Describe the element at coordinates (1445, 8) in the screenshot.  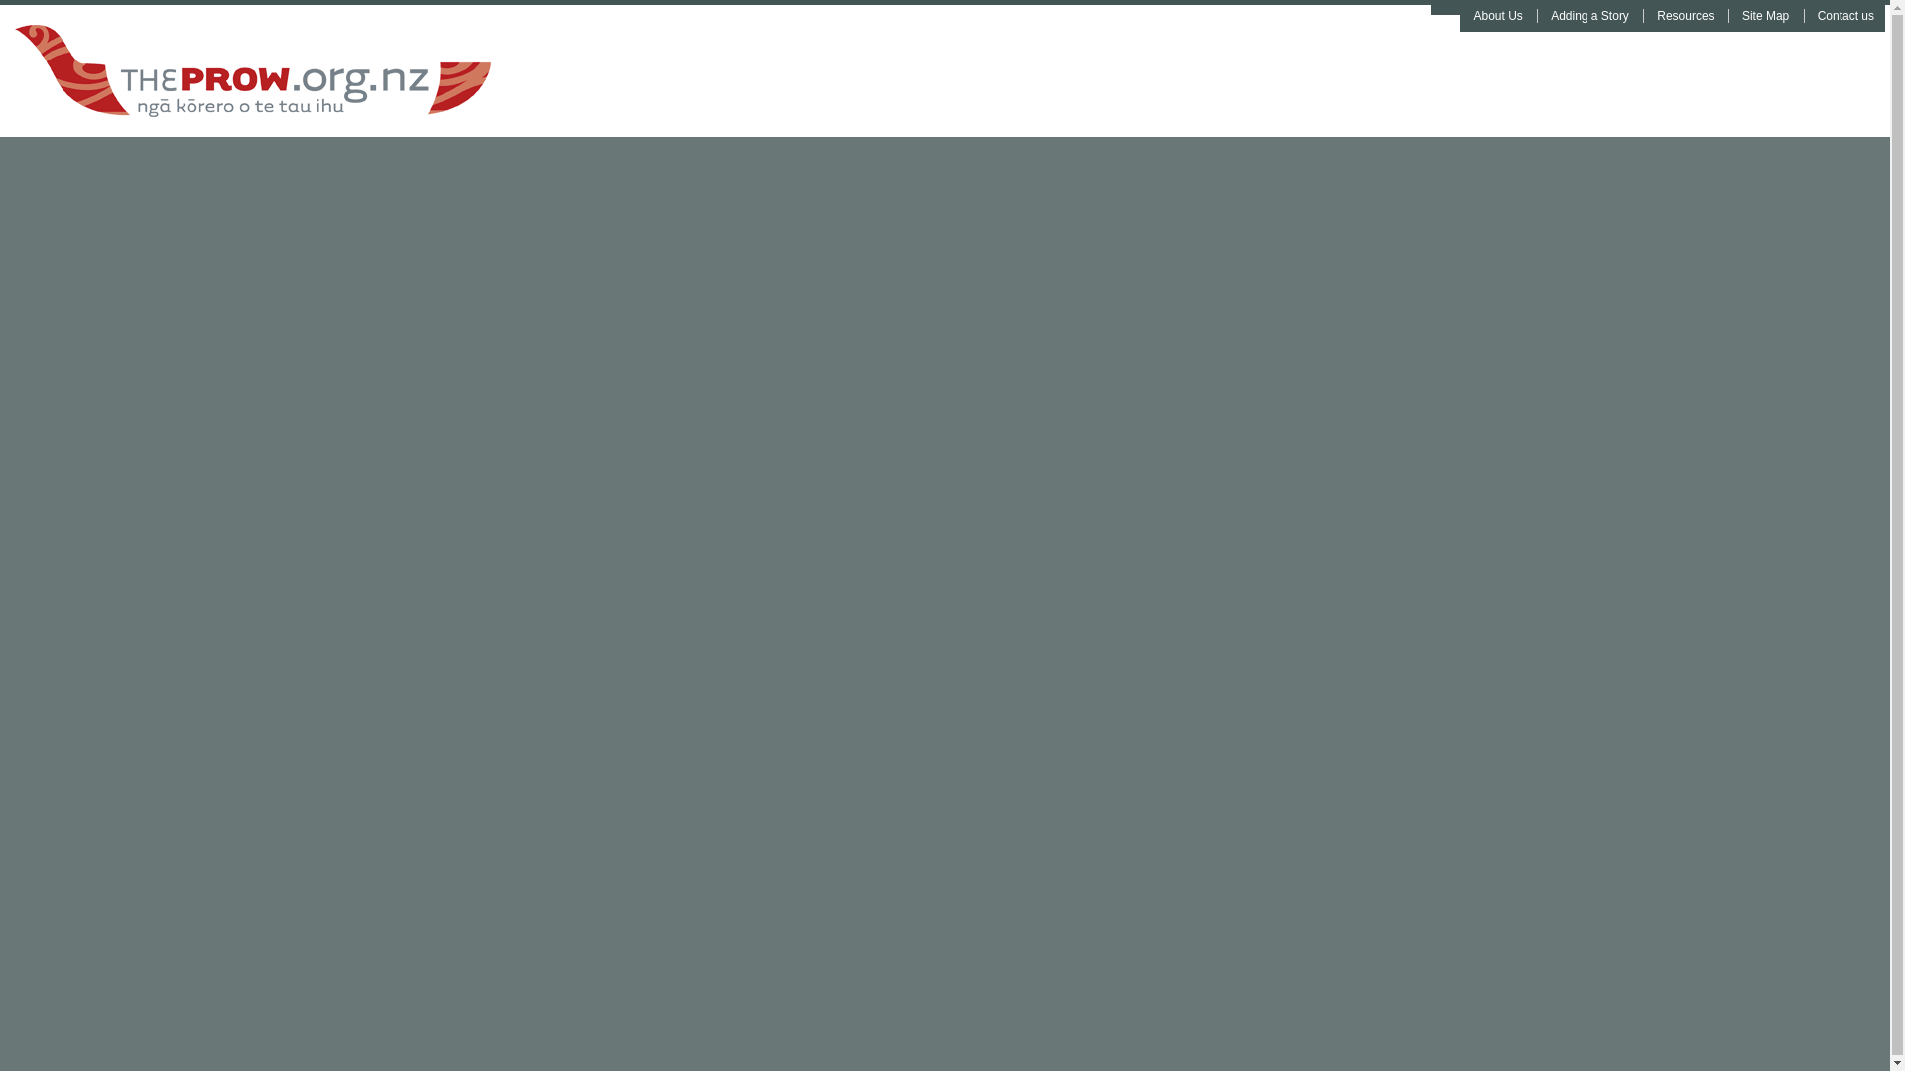
I see `Skip to Content` at that location.